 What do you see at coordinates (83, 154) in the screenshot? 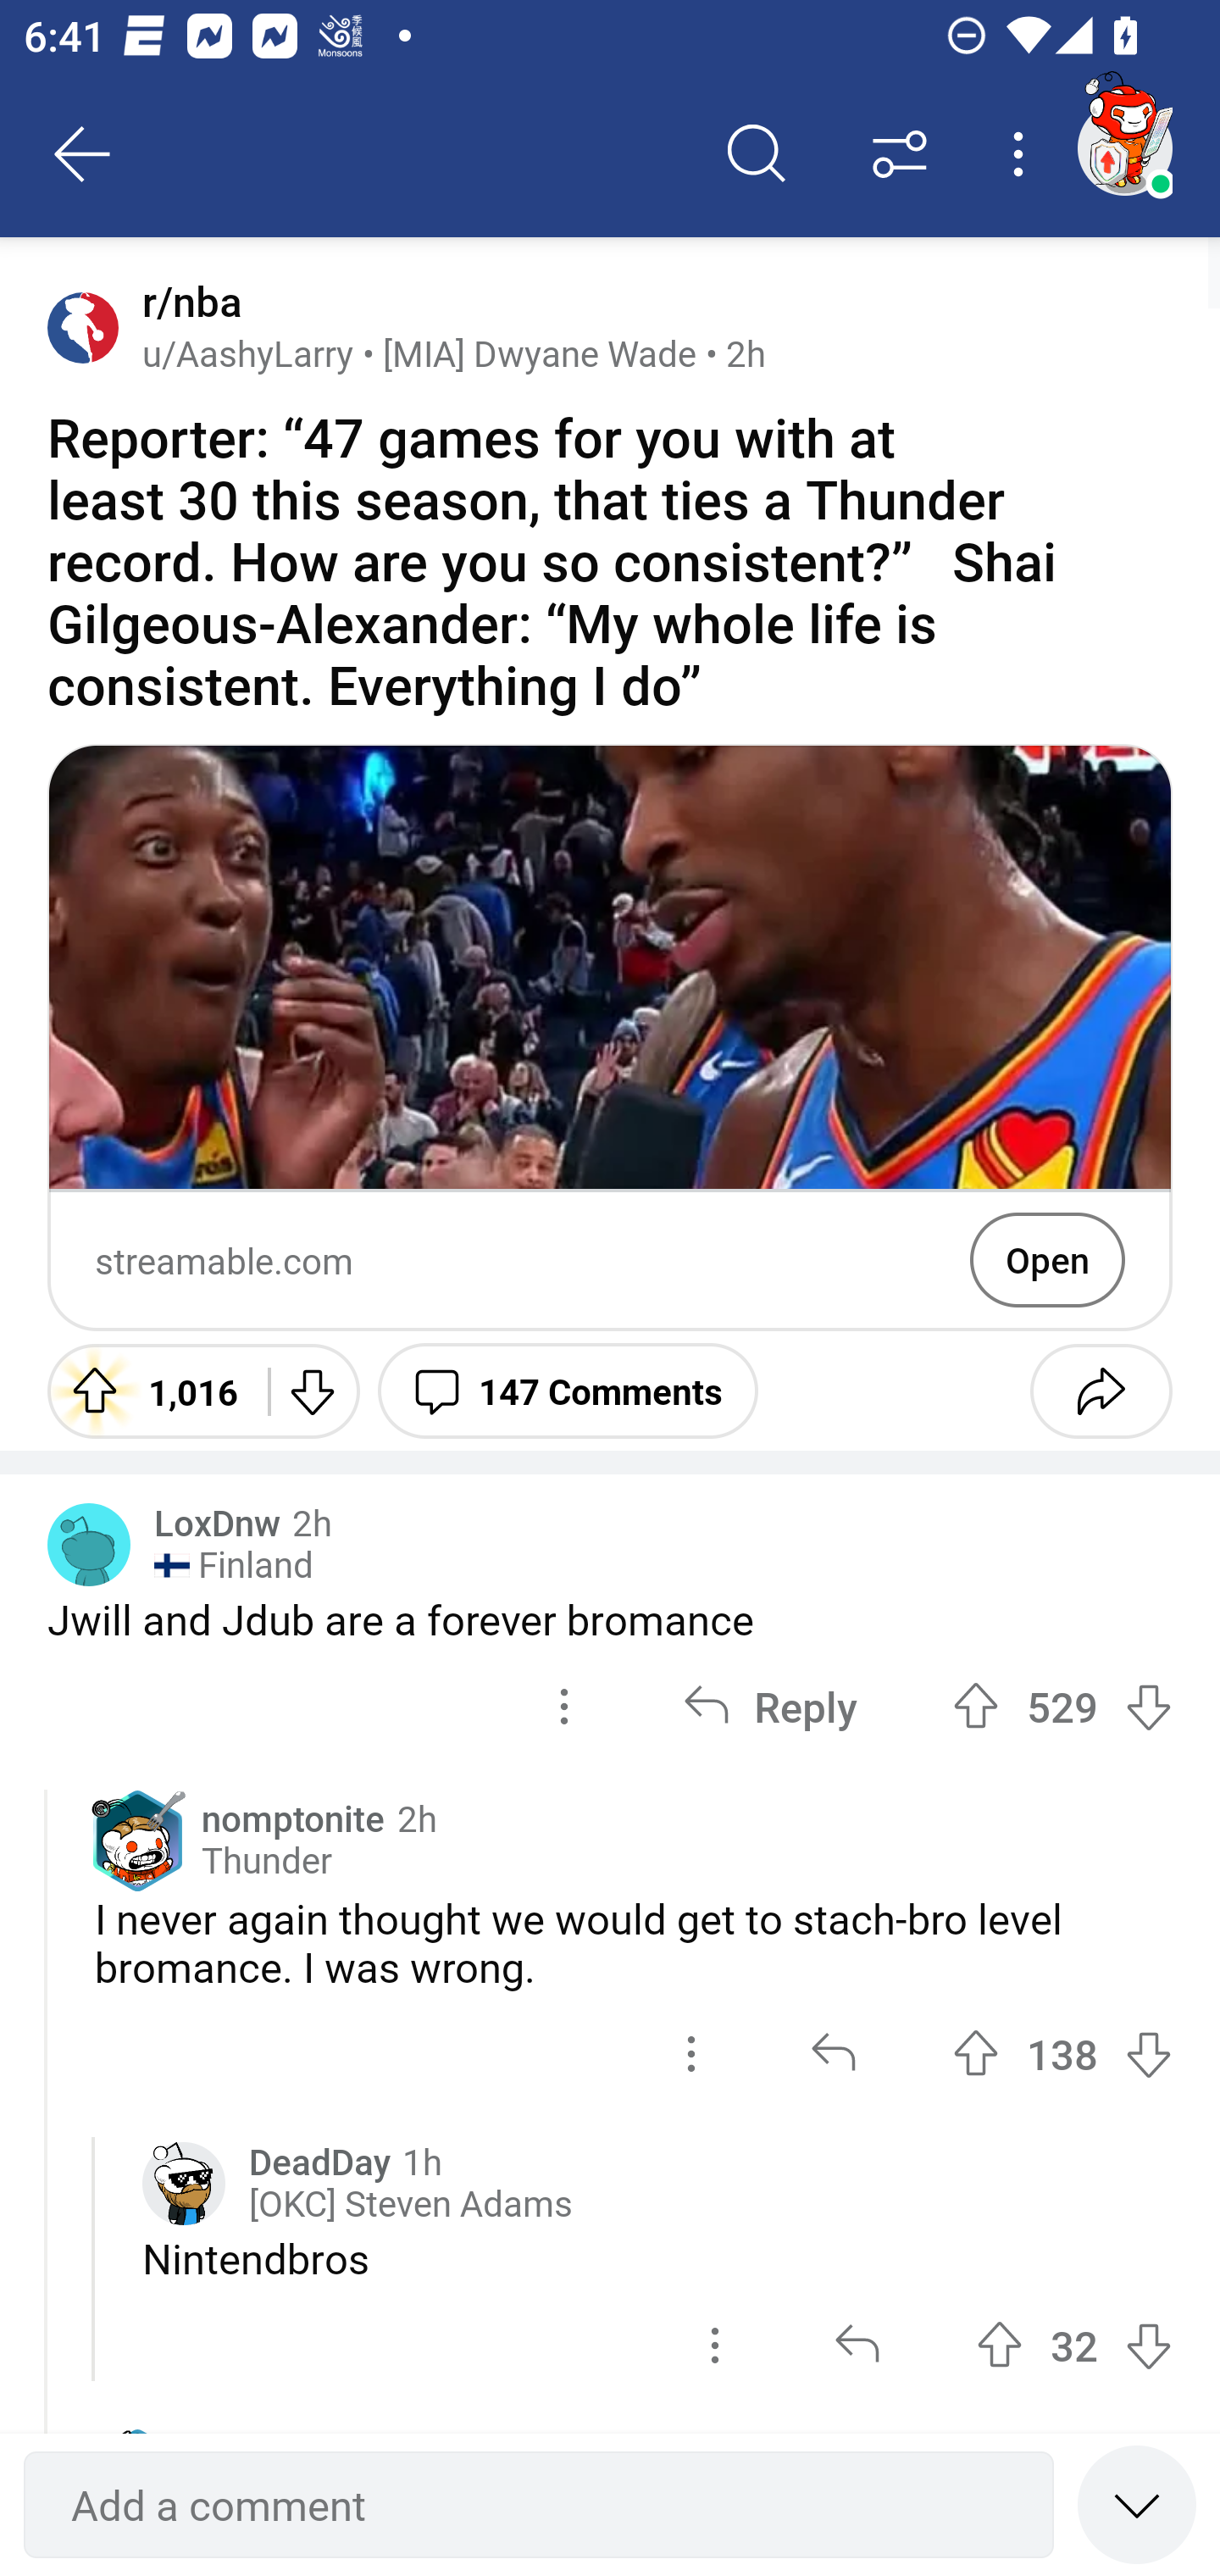
I see `Back` at bounding box center [83, 154].